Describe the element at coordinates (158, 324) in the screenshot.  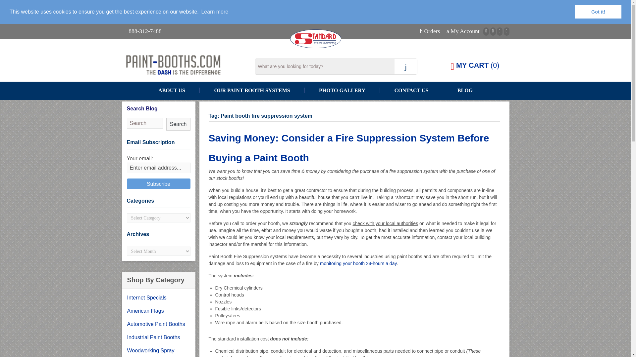
I see `Automotive Paint Booths` at that location.